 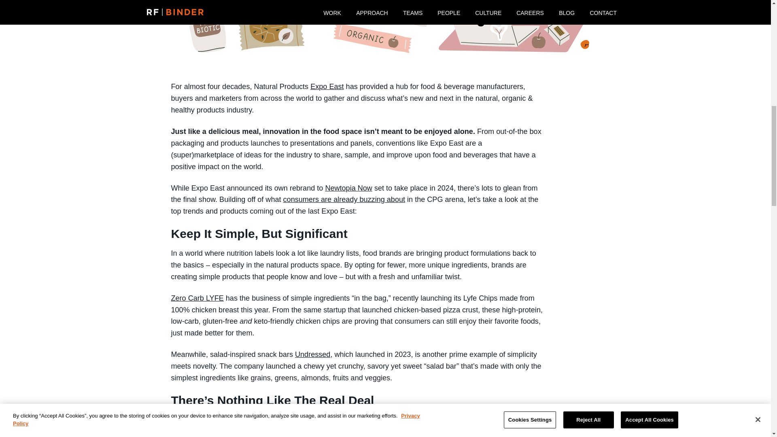 What do you see at coordinates (483, 420) in the screenshot?
I see `CAGR of over 7 percent` at bounding box center [483, 420].